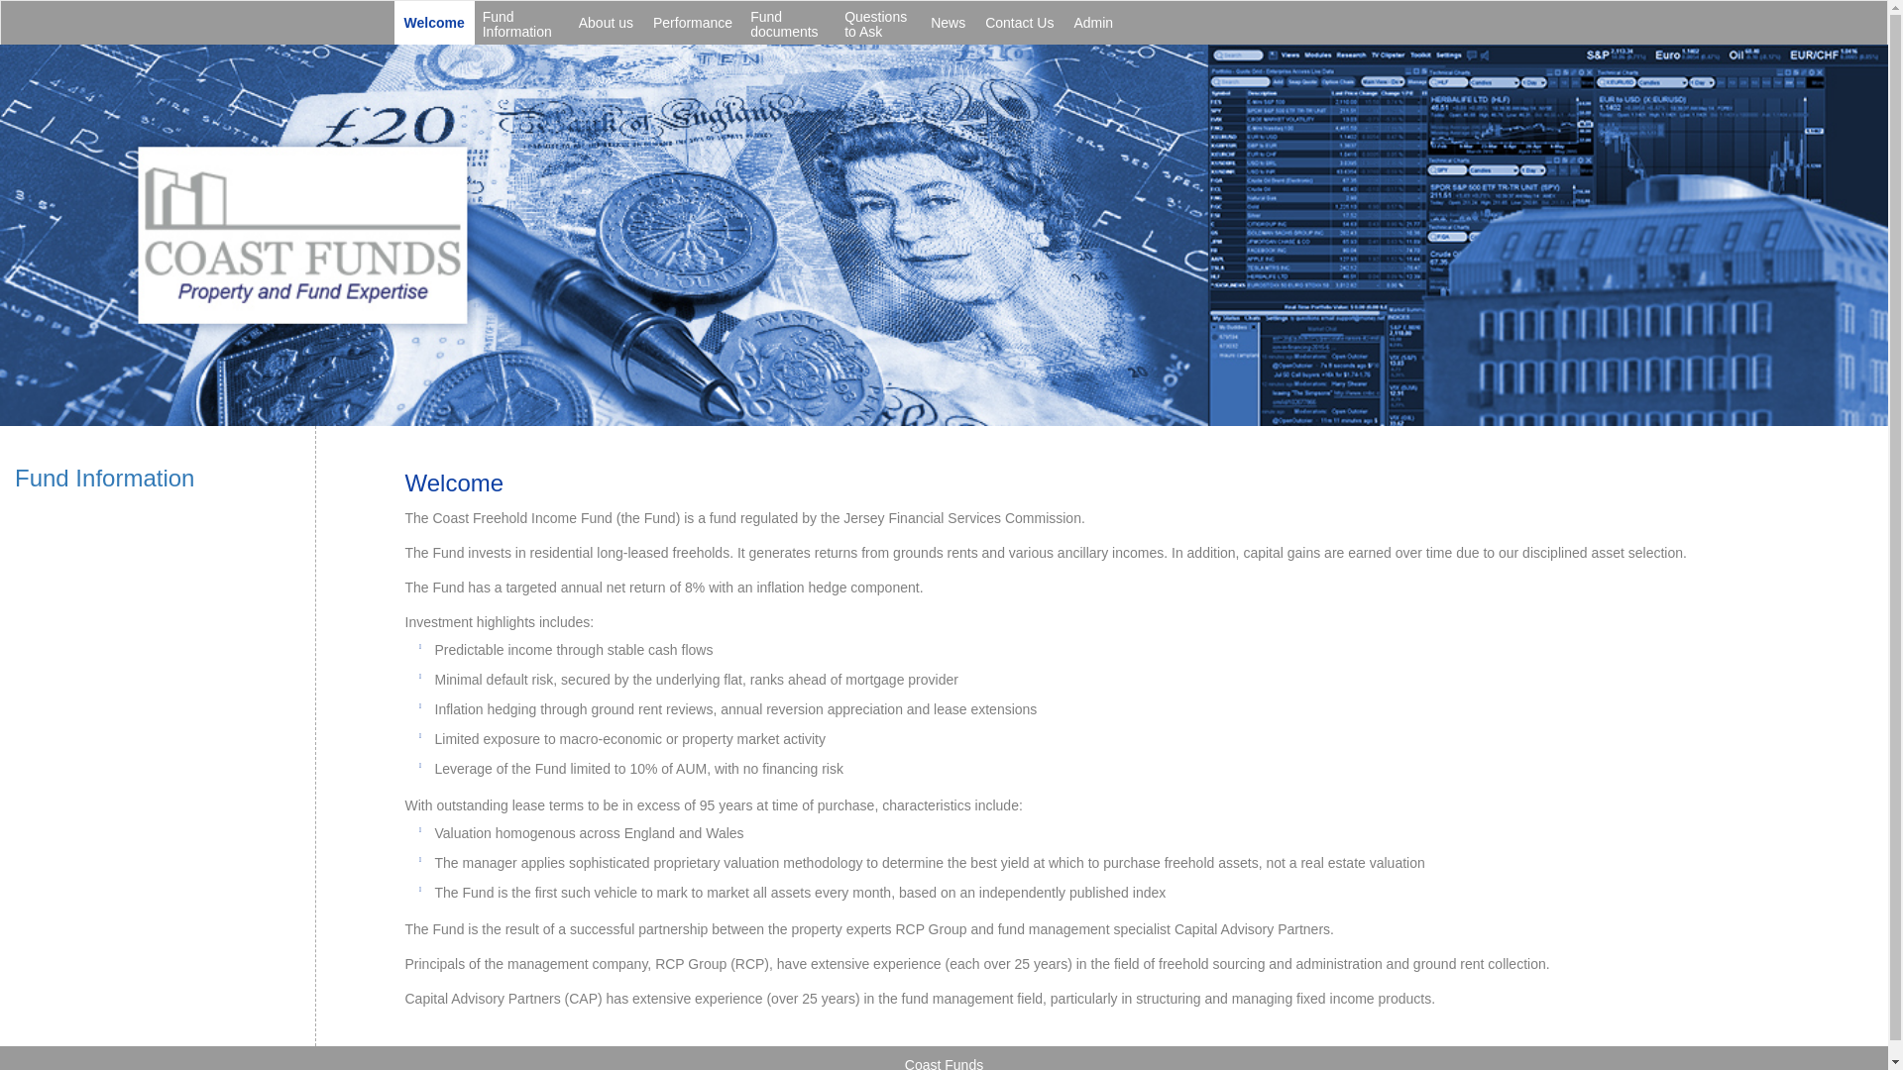  I want to click on Fund Information, so click(521, 23).